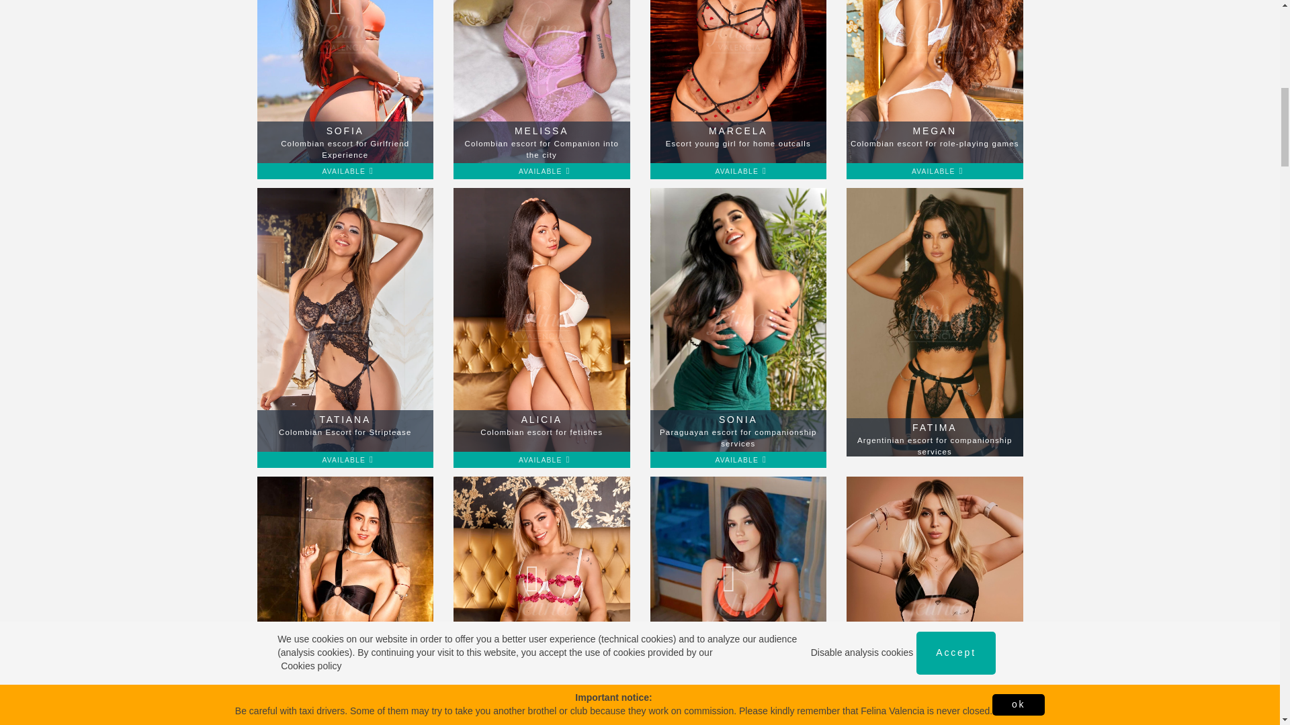  What do you see at coordinates (934, 83) in the screenshot?
I see `Marcela` at bounding box center [934, 83].